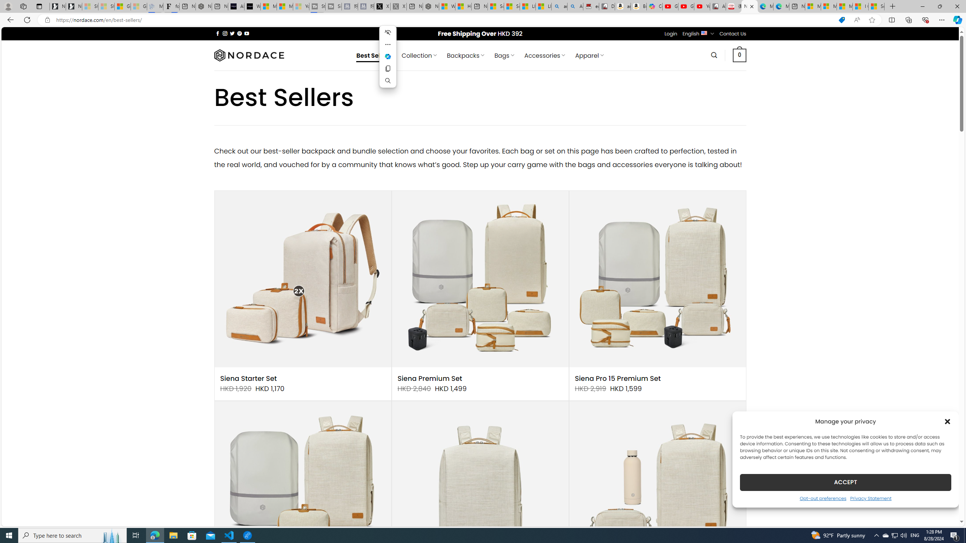  Describe the element at coordinates (232, 33) in the screenshot. I see `Follow on Twitter` at that location.